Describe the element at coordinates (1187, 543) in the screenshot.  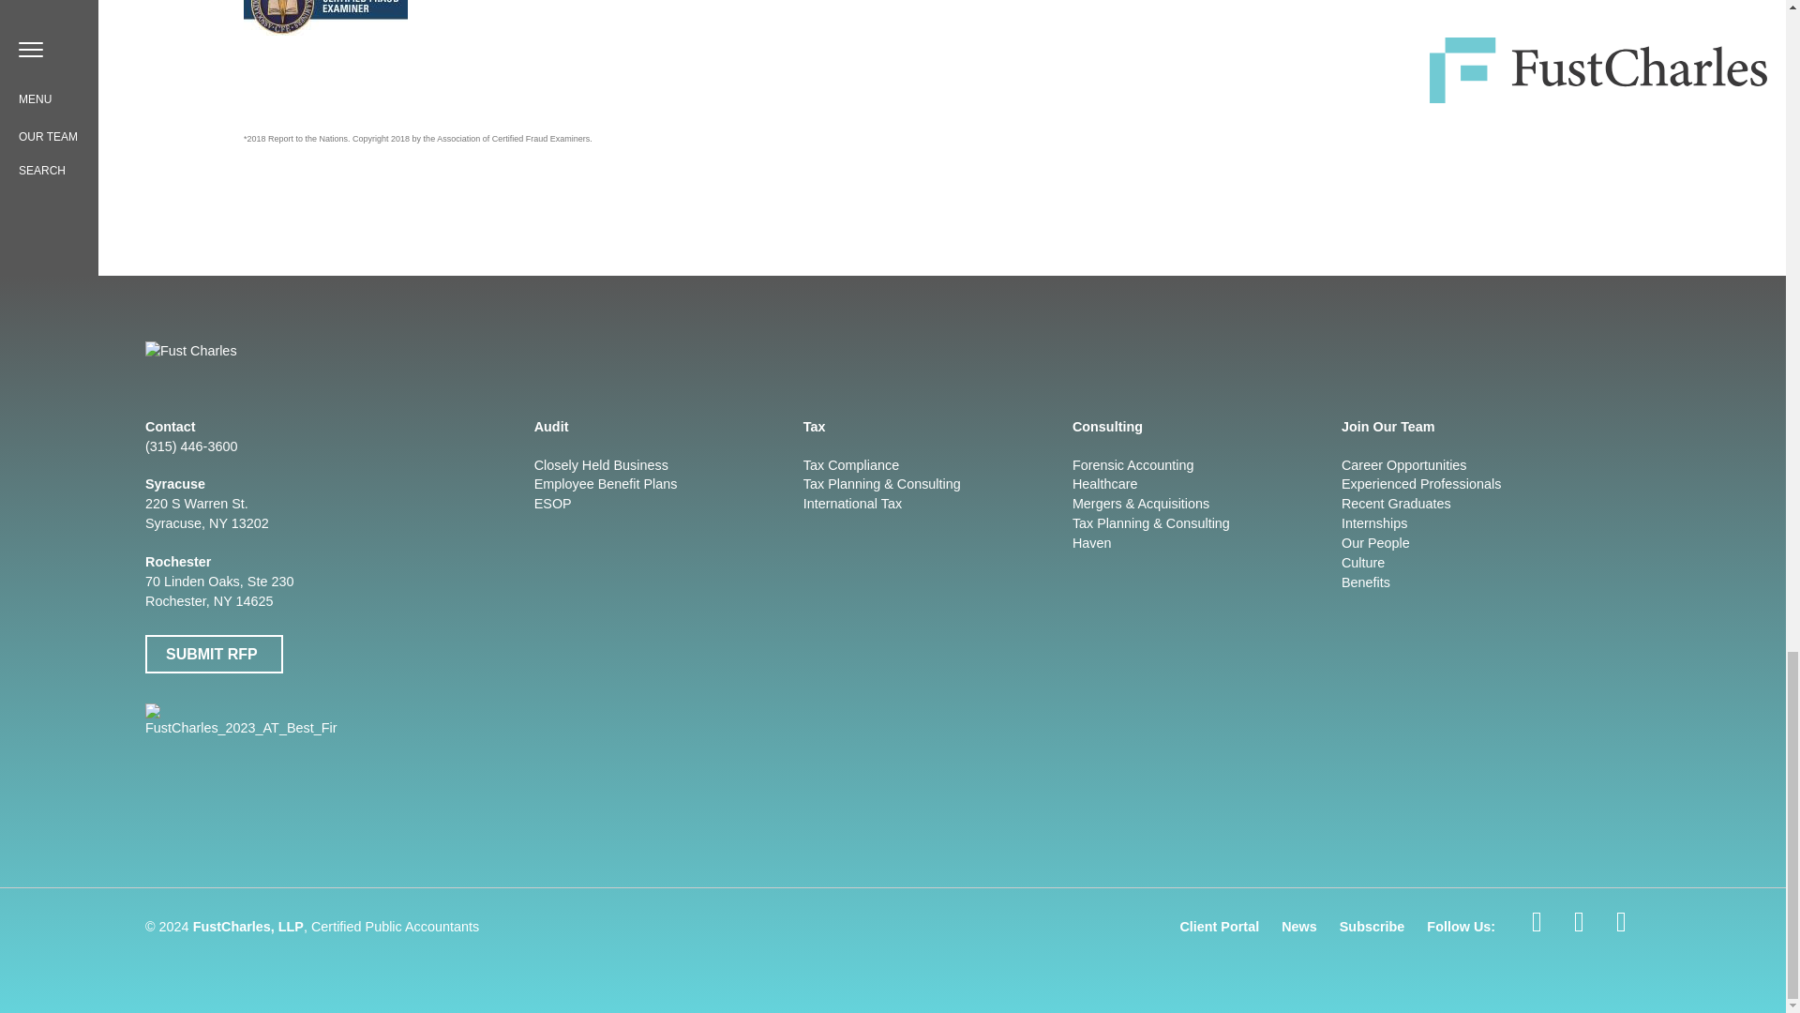
I see `Haven` at that location.